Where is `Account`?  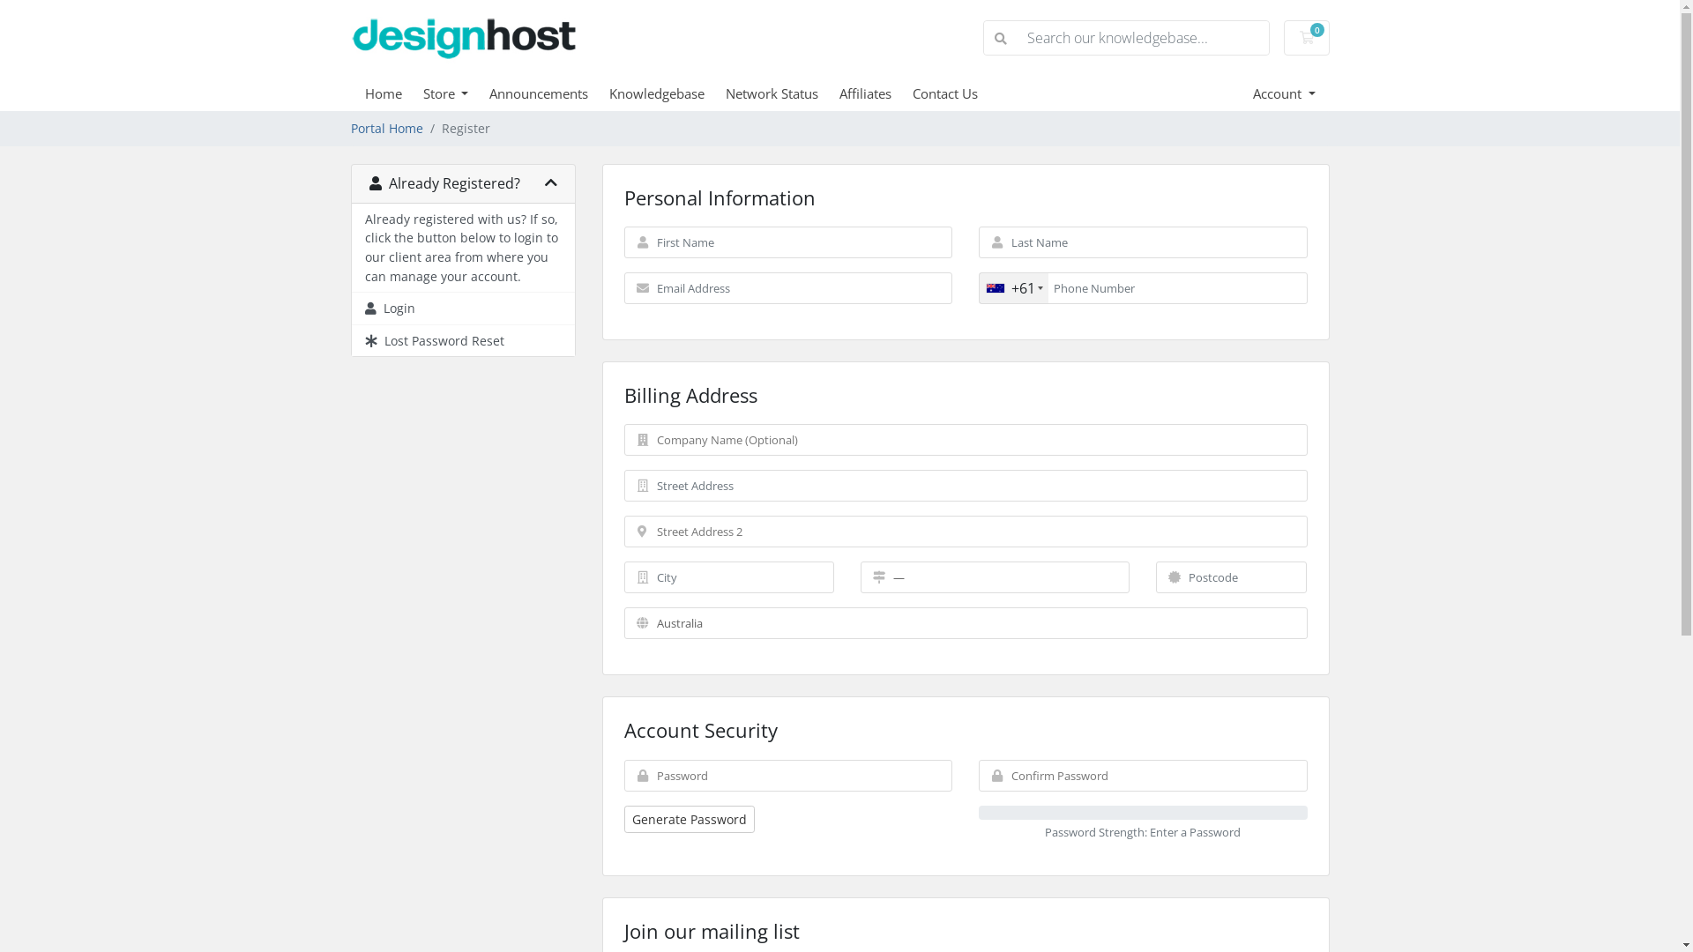
Account is located at coordinates (1284, 93).